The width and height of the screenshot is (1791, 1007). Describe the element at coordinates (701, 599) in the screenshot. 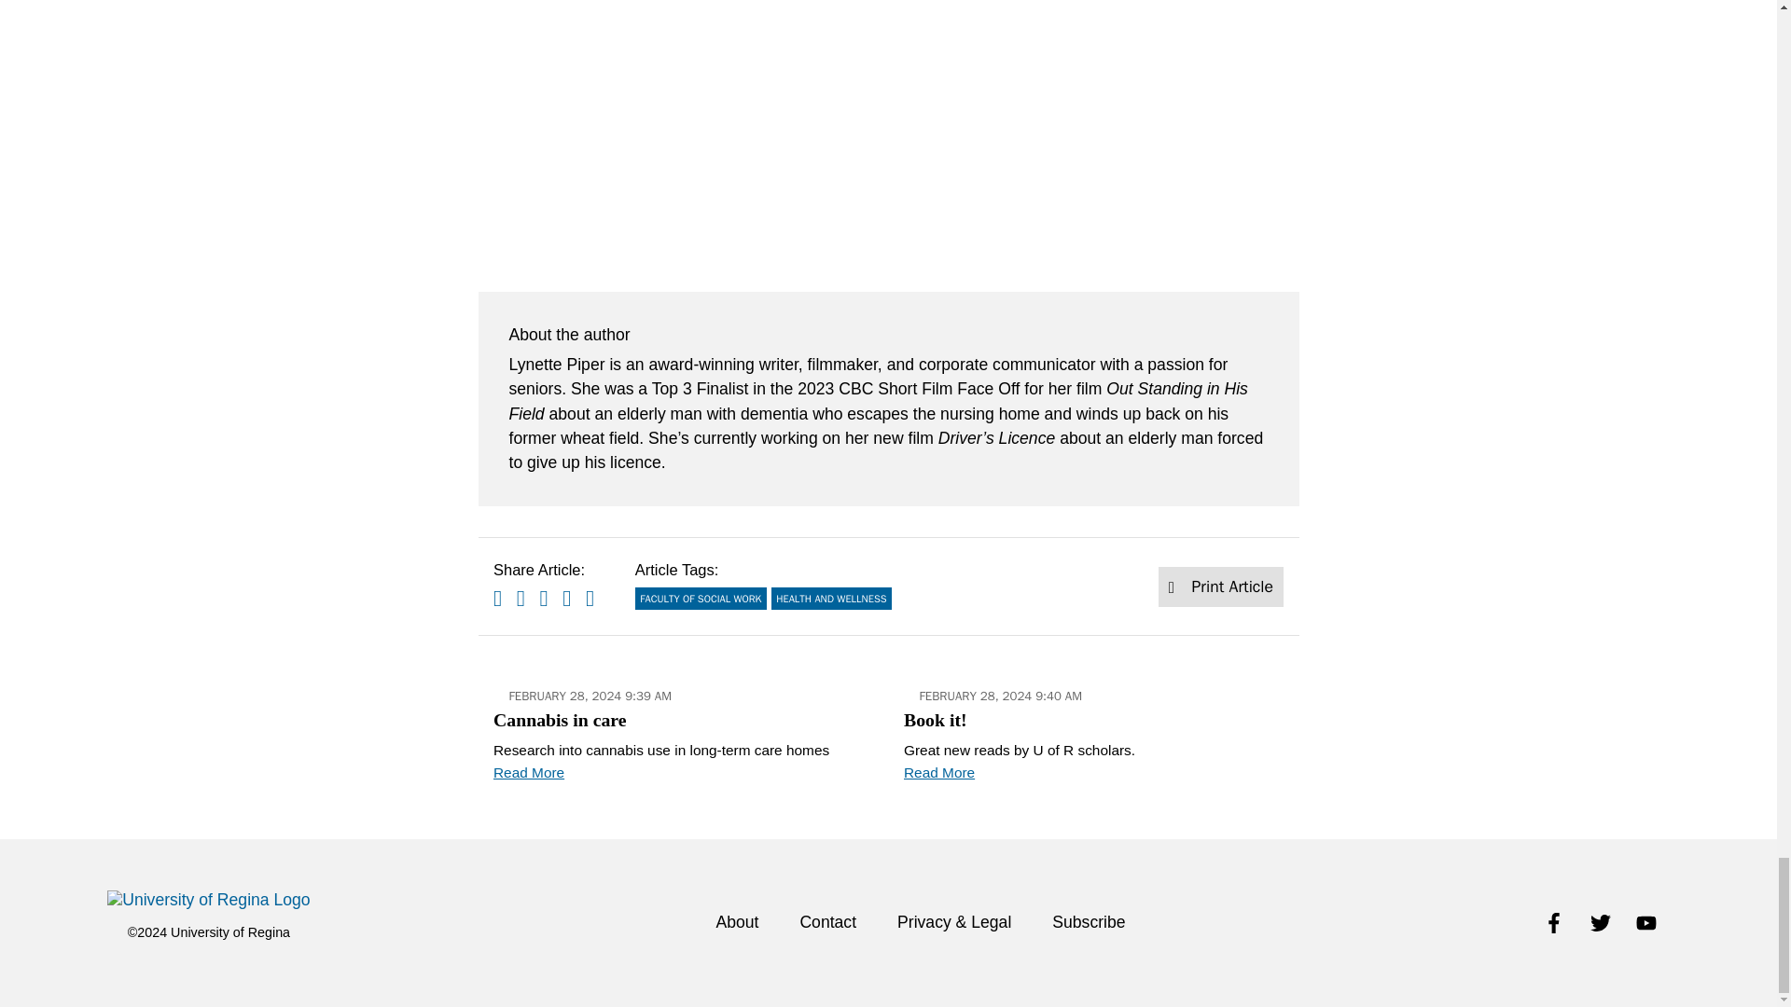

I see `FACULTY OF SOCIAL WORK` at that location.